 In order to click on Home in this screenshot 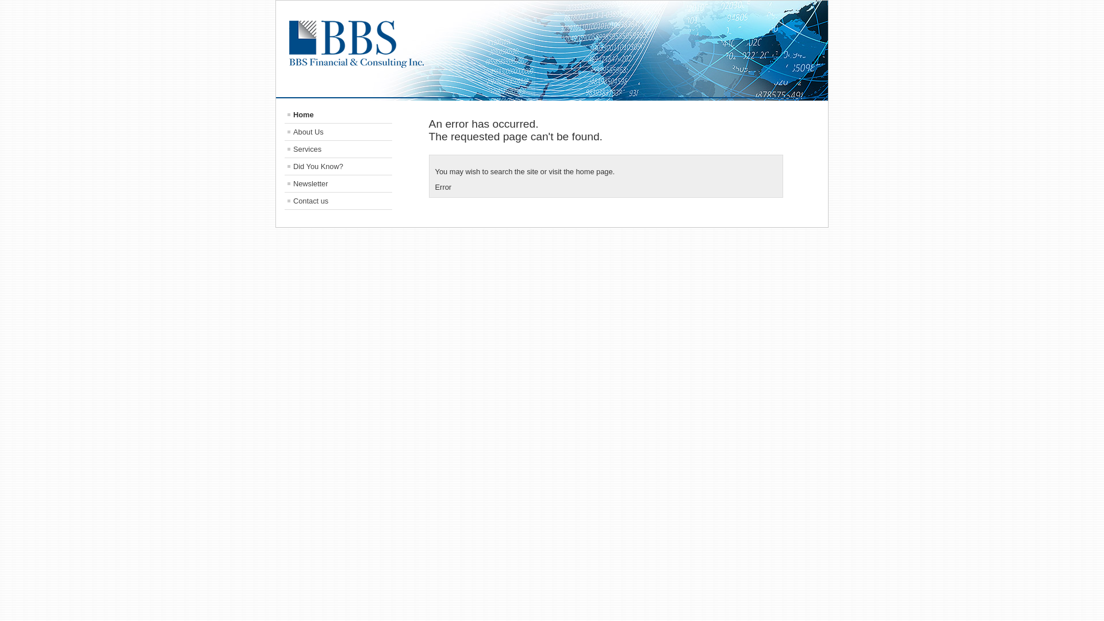, I will do `click(338, 115)`.